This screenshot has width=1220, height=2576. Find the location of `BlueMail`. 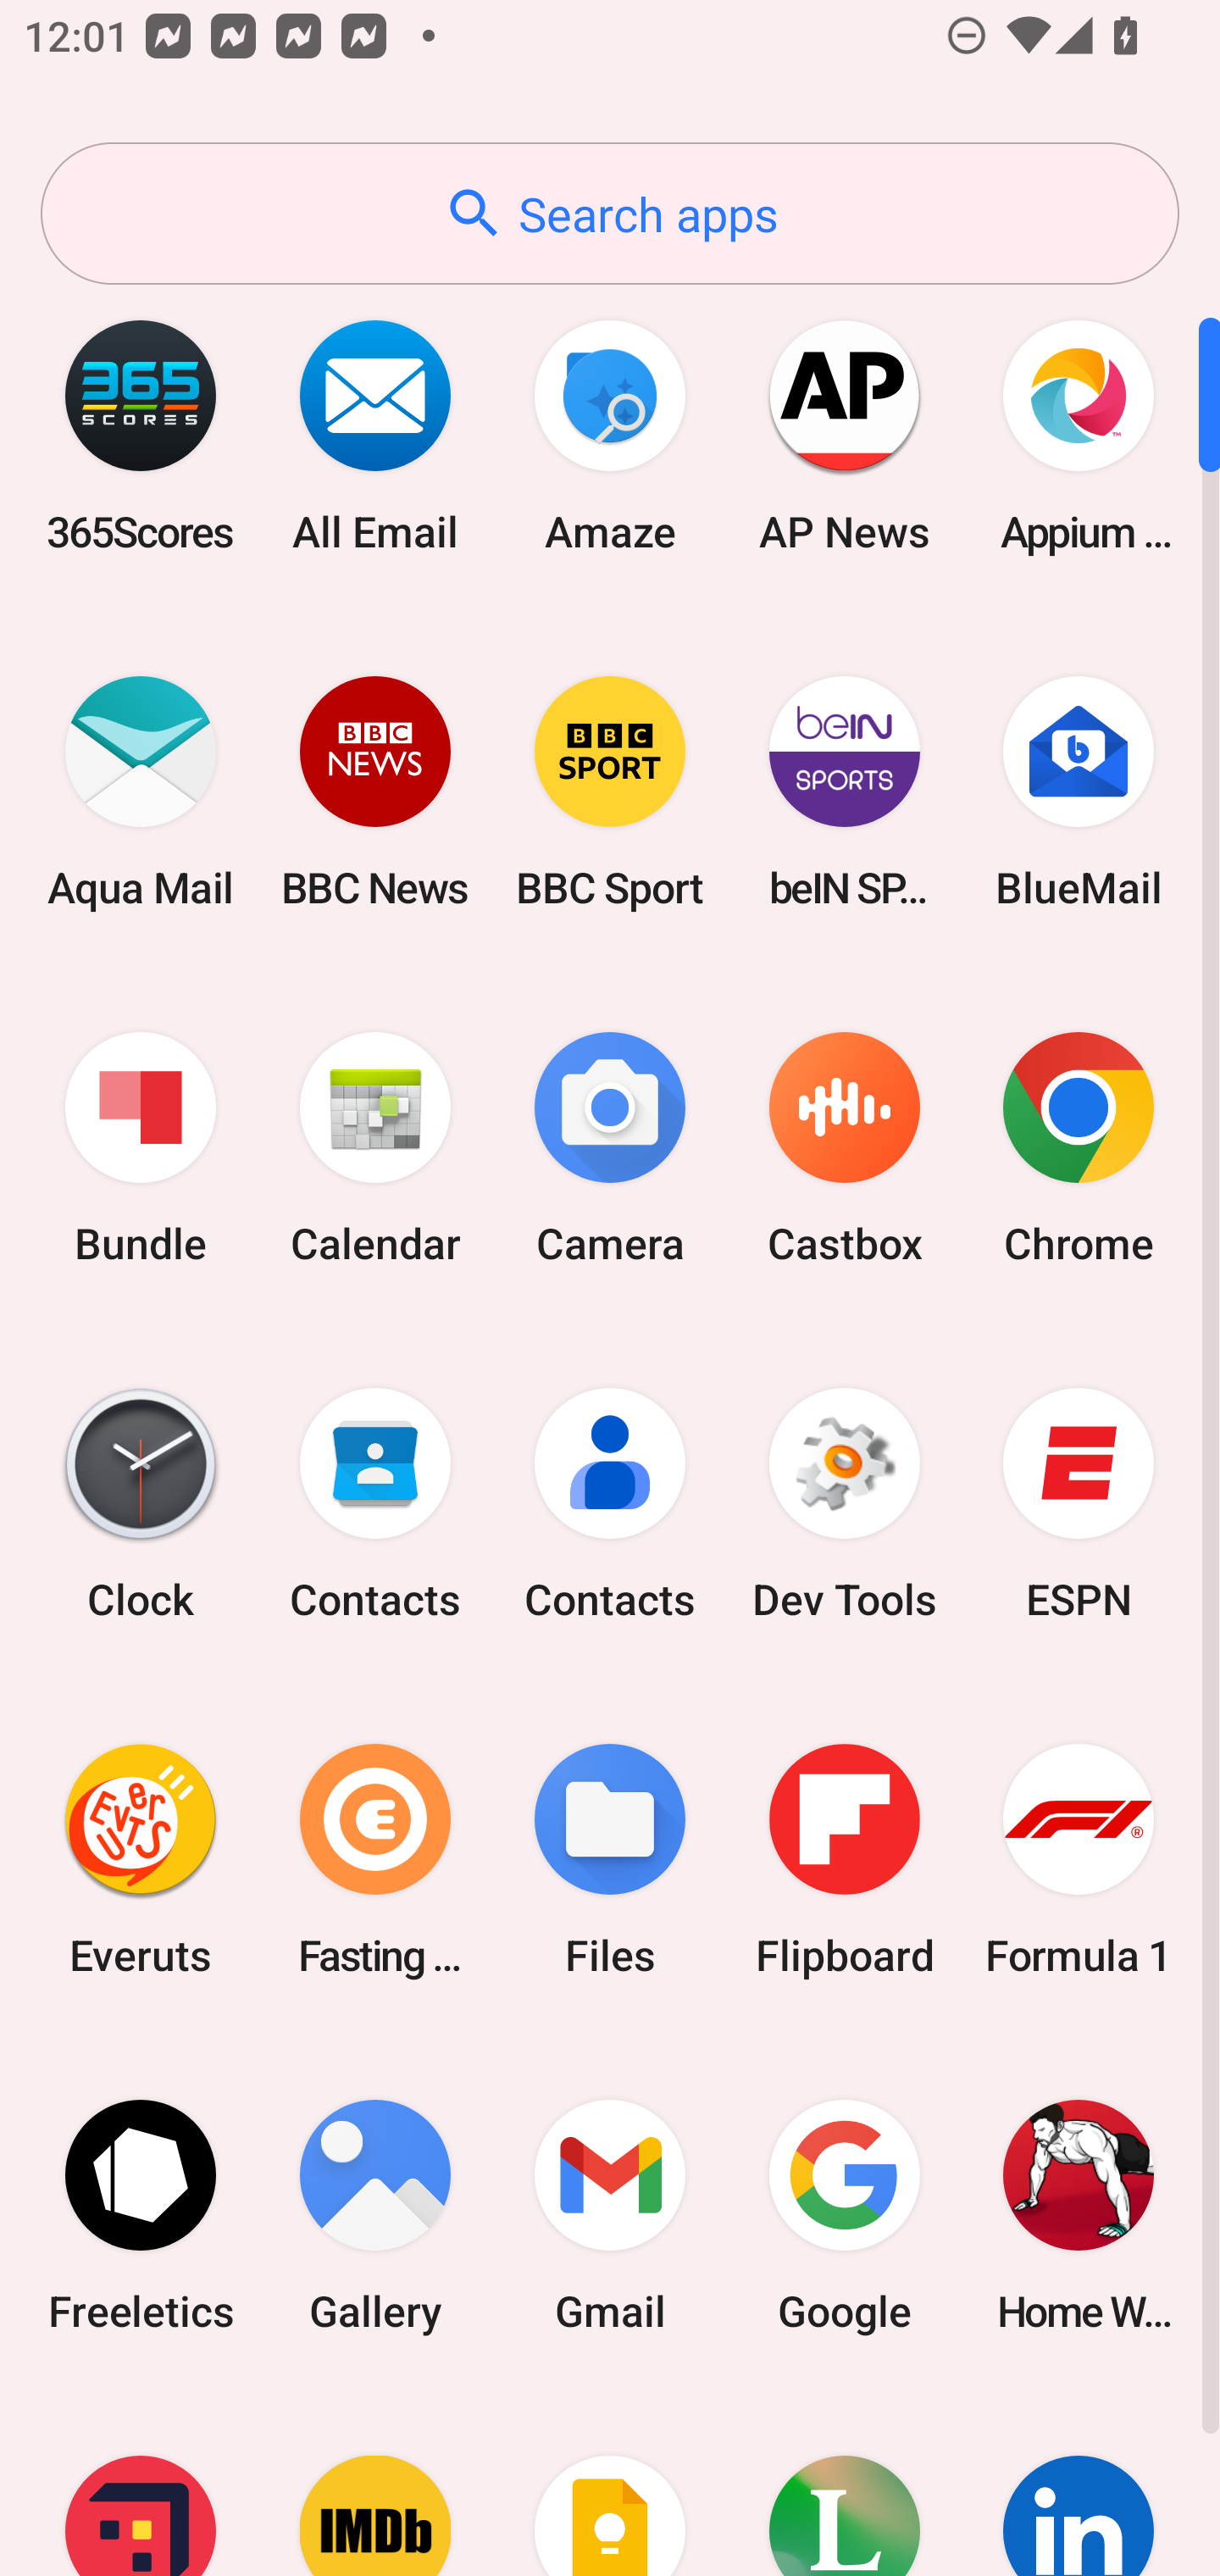

BlueMail is located at coordinates (1079, 791).